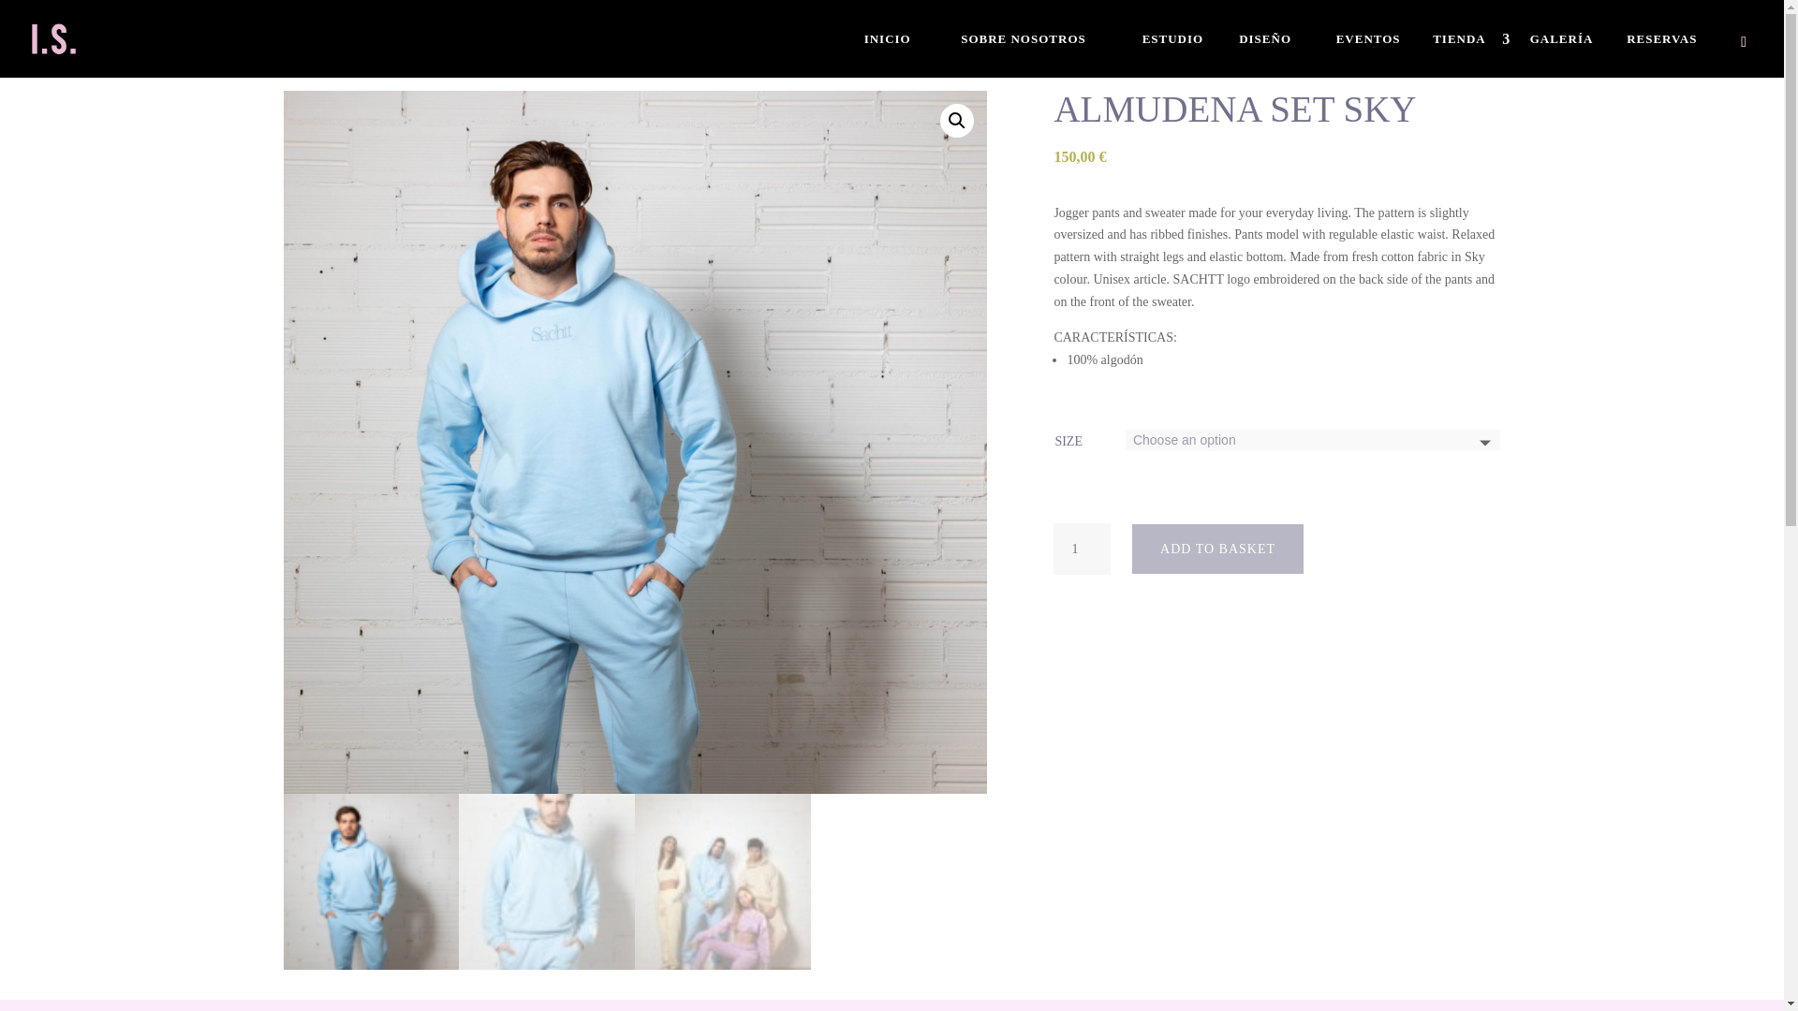 This screenshot has width=1798, height=1011. What do you see at coordinates (1673, 54) in the screenshot?
I see `RESERVAS` at bounding box center [1673, 54].